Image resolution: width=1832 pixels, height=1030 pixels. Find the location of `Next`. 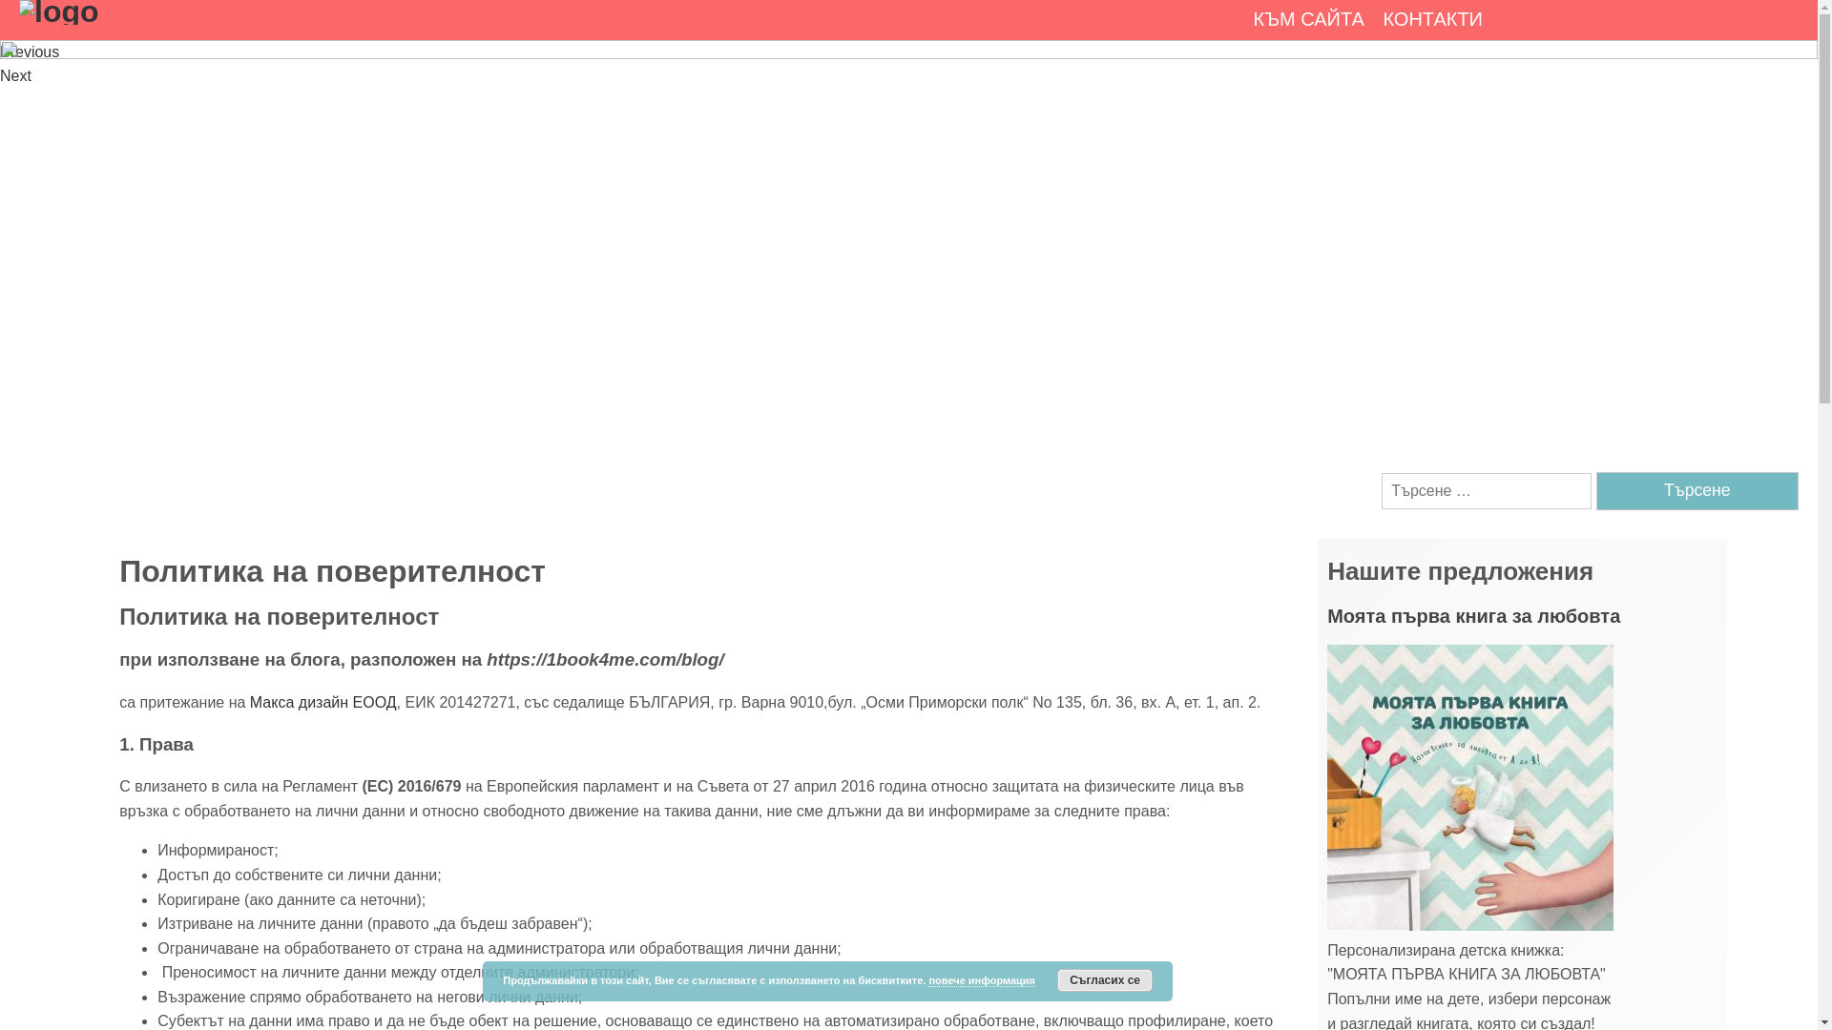

Next is located at coordinates (15, 76).